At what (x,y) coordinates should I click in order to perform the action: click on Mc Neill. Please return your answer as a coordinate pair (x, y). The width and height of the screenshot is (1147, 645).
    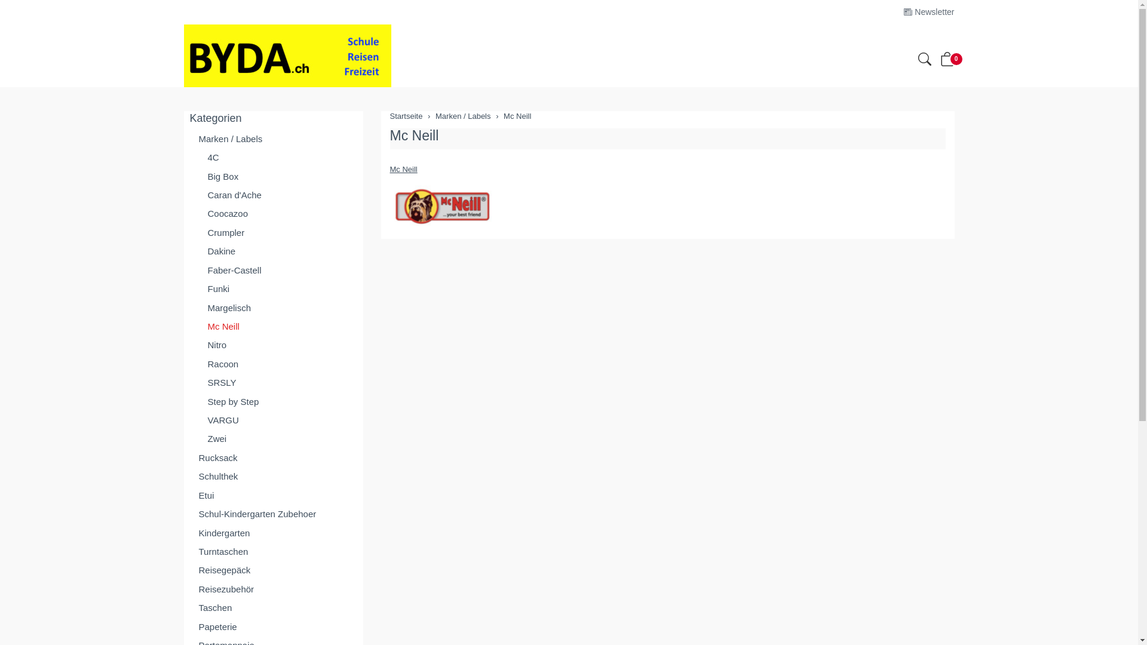
    Looking at the image, I should click on (274, 326).